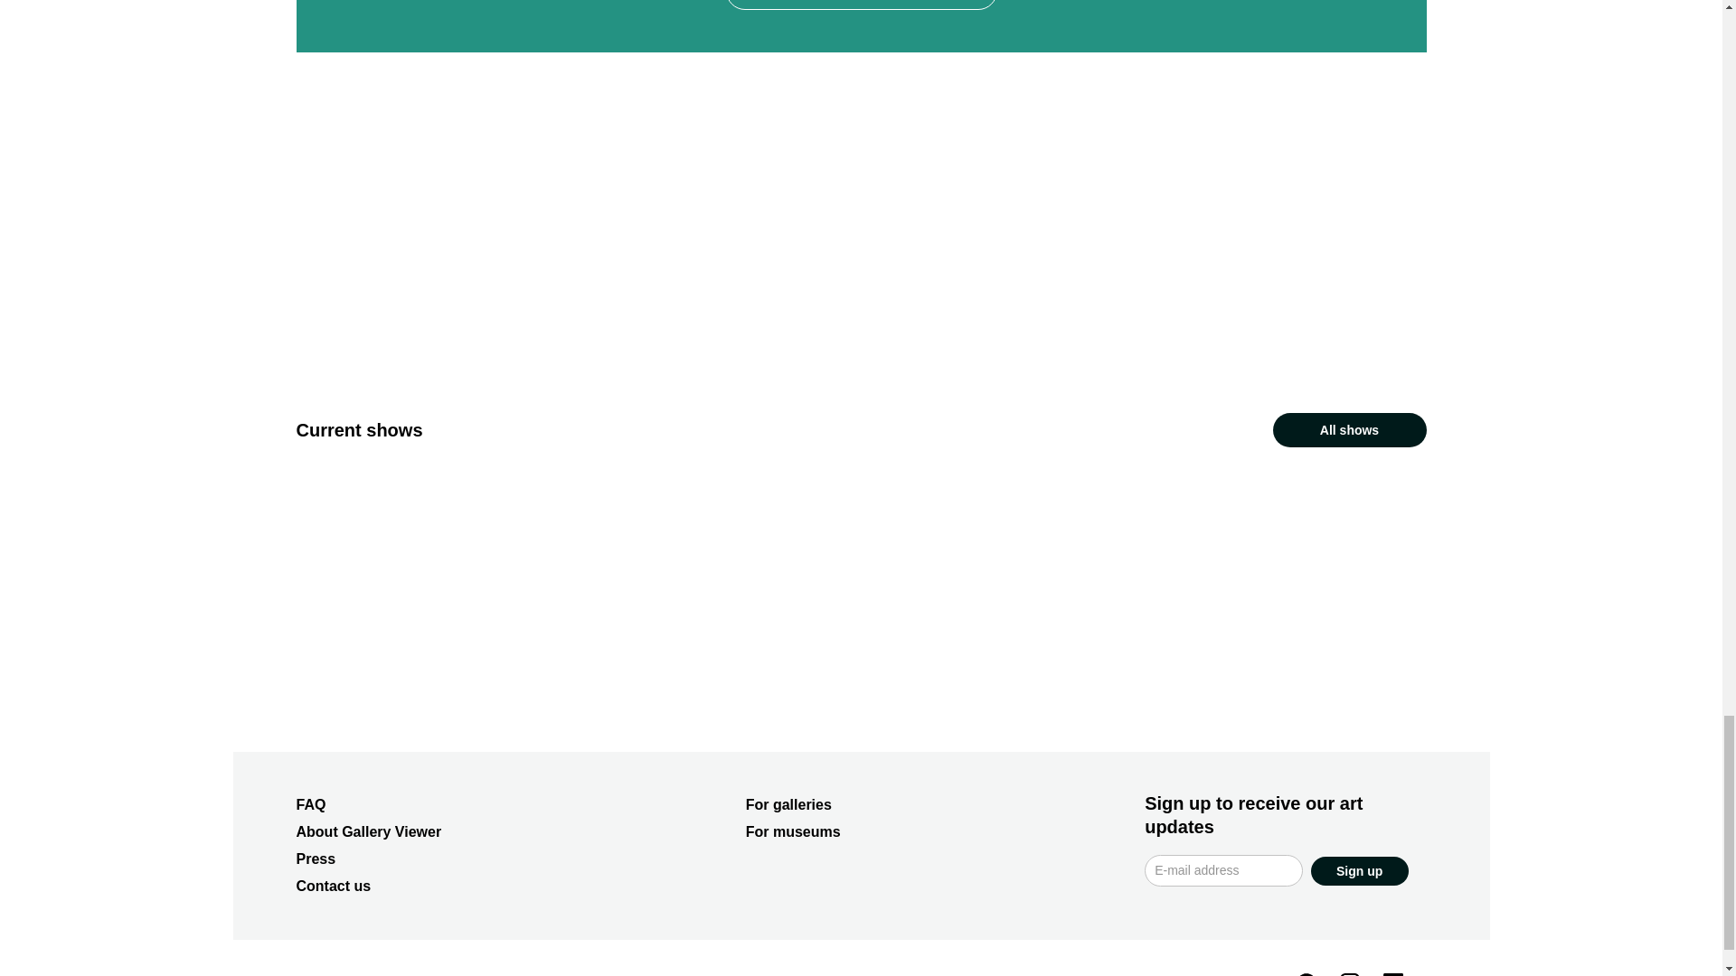  What do you see at coordinates (369, 831) in the screenshot?
I see `About Gallery Viewer` at bounding box center [369, 831].